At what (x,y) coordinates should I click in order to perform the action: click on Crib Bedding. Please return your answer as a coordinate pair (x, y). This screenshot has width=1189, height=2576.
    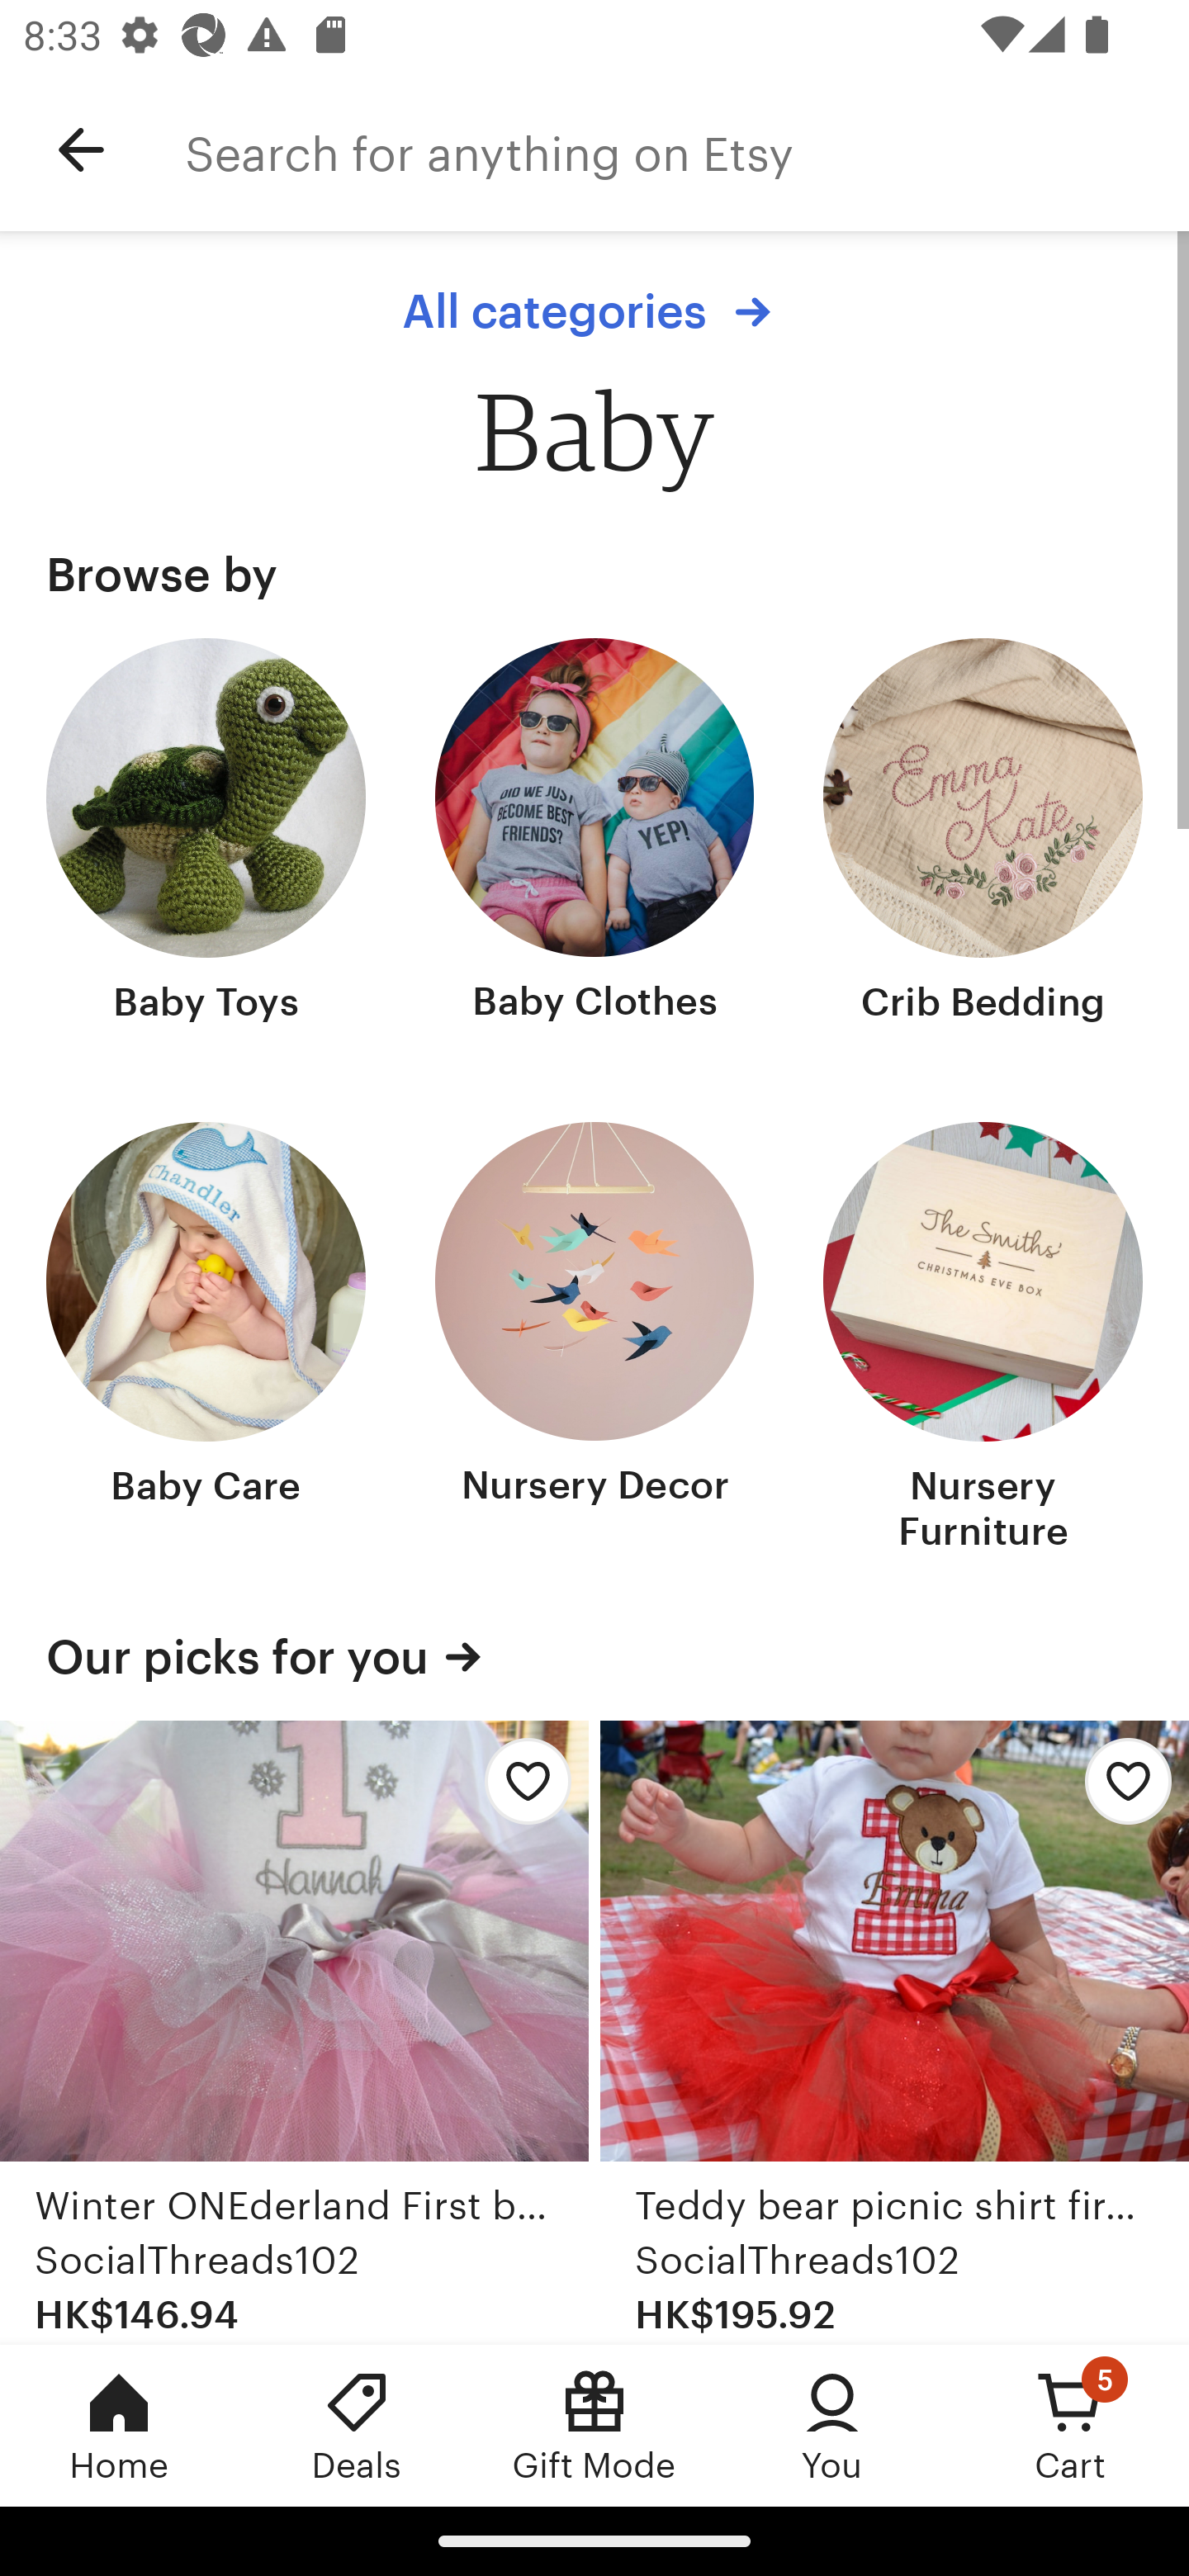
    Looking at the image, I should click on (983, 834).